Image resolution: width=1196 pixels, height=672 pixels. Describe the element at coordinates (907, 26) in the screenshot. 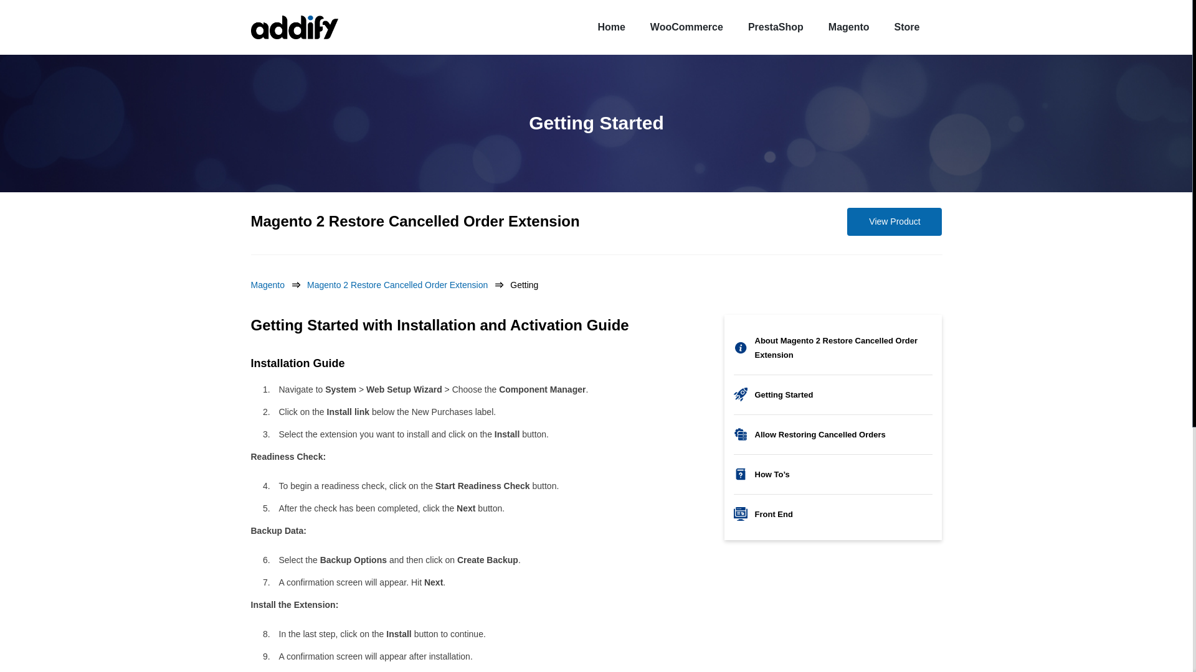

I see `Store` at that location.